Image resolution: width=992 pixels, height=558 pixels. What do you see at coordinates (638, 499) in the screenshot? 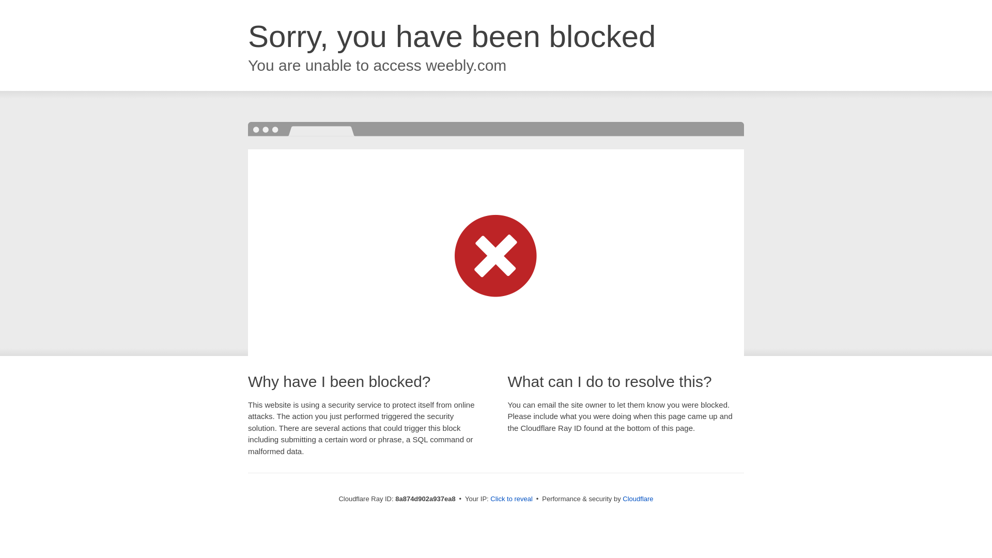
I see `Cloudflare` at bounding box center [638, 499].